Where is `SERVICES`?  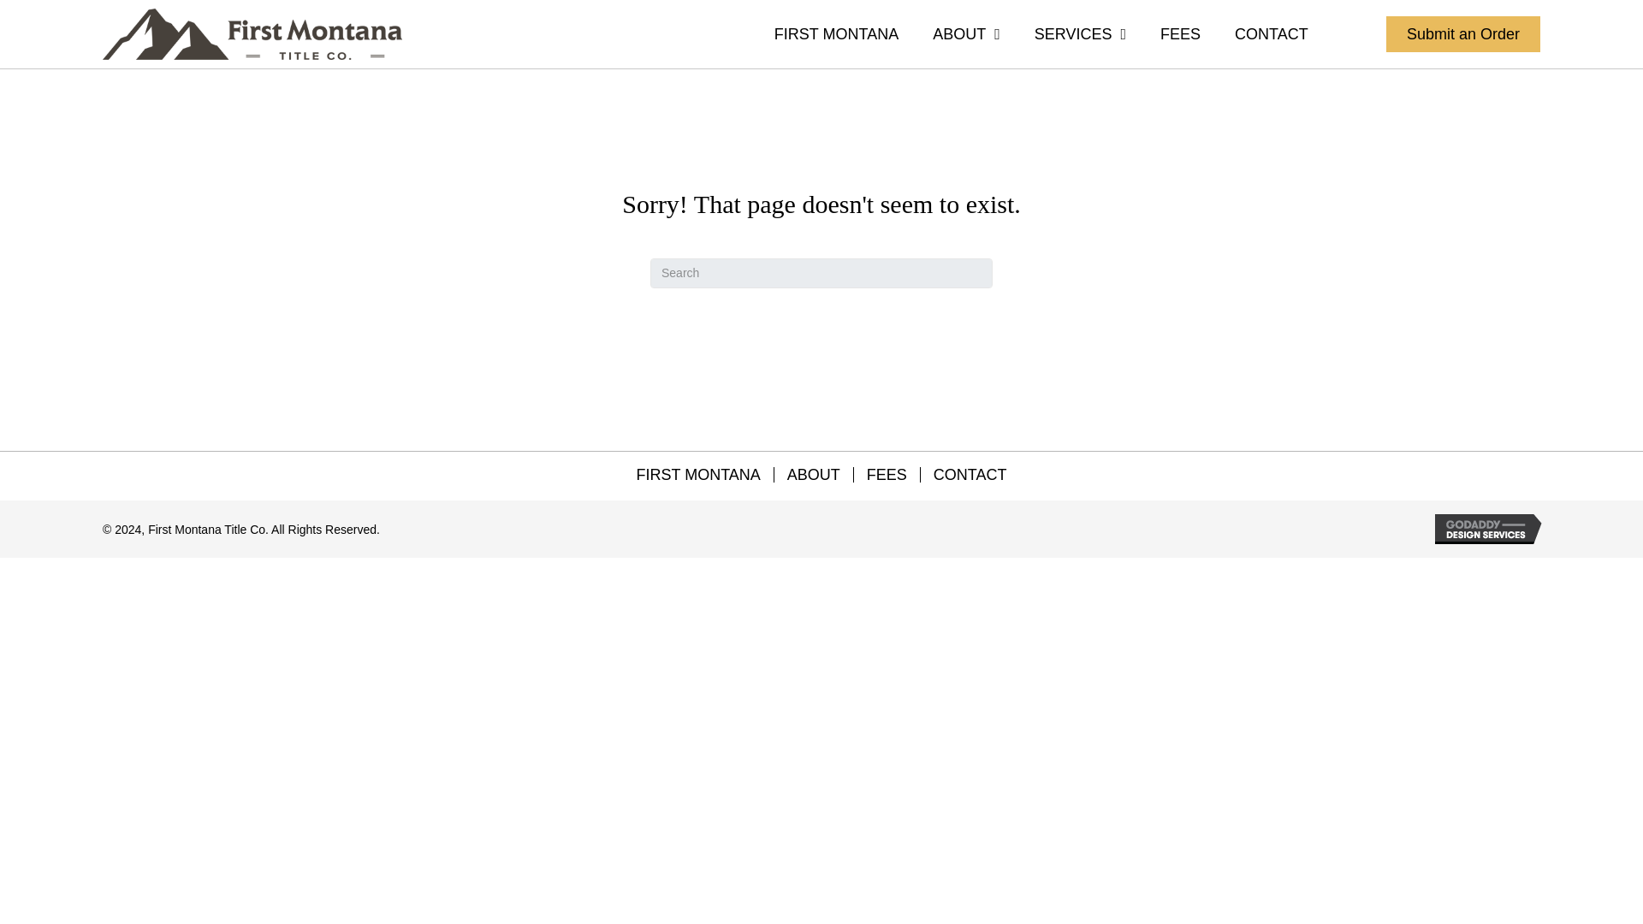 SERVICES is located at coordinates (1080, 36).